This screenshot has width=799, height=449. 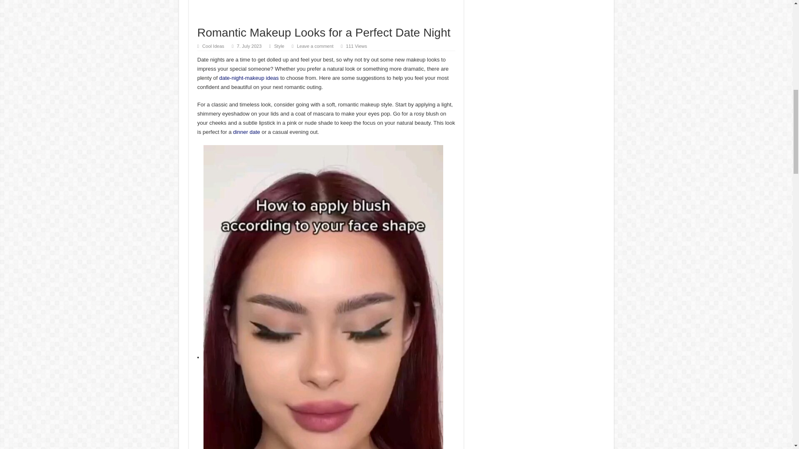 I want to click on Advertisement, so click(x=326, y=13).